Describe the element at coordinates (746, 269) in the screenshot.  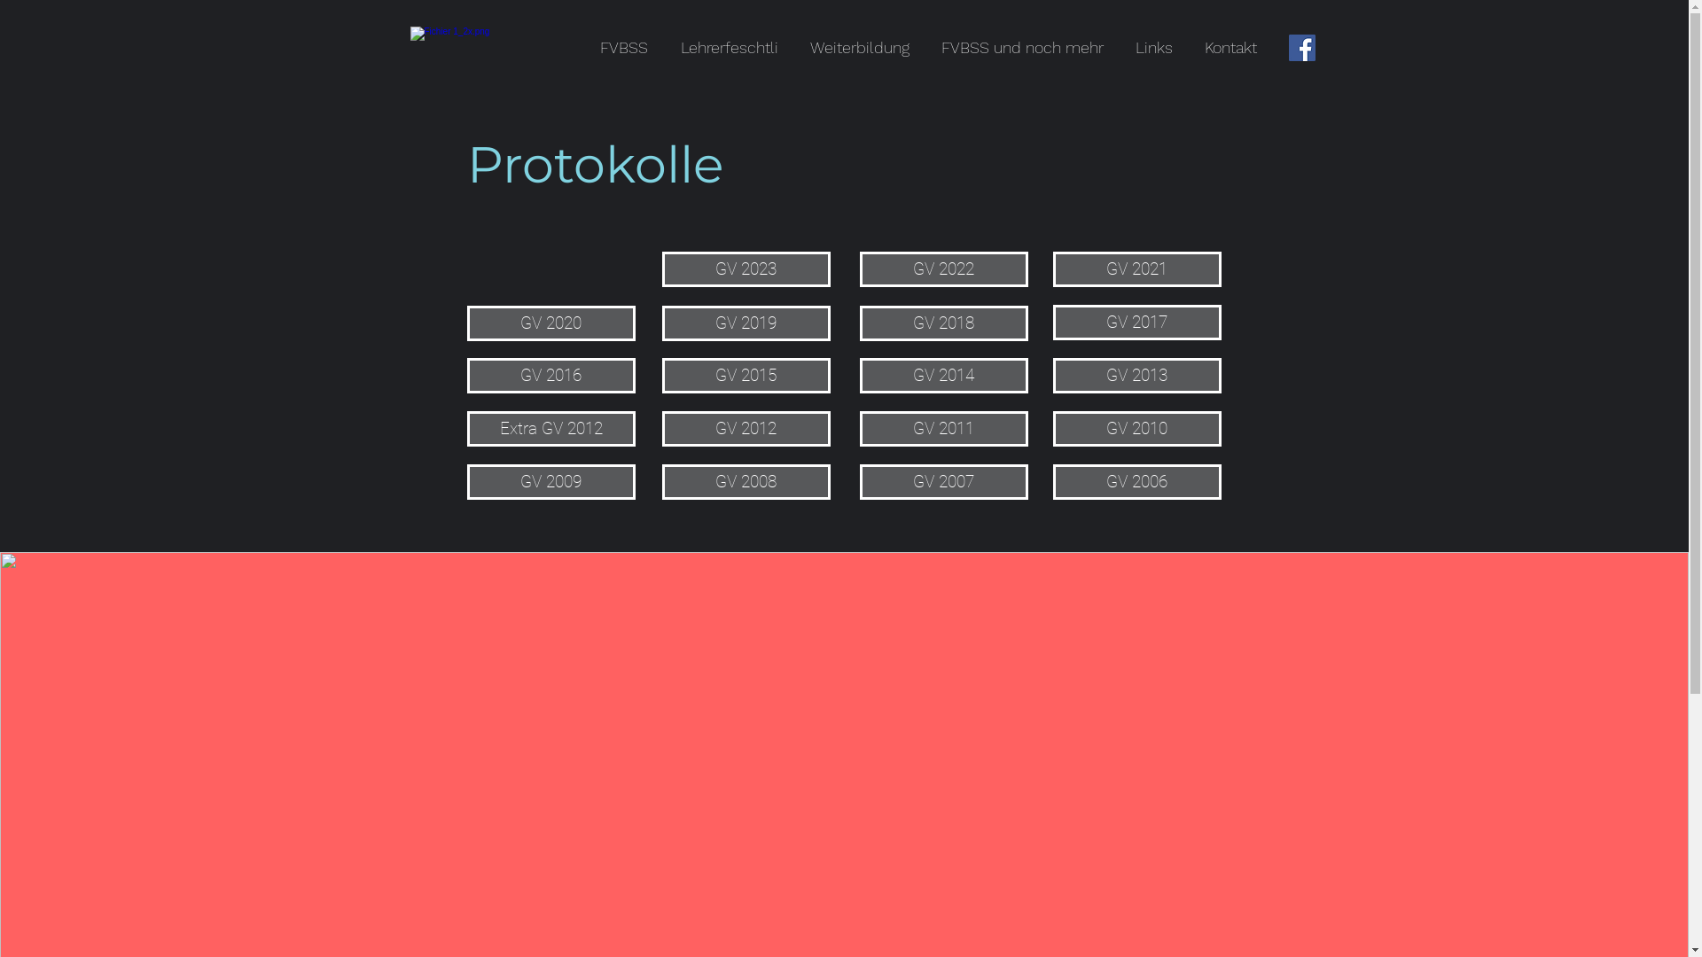
I see `GV 2023` at that location.